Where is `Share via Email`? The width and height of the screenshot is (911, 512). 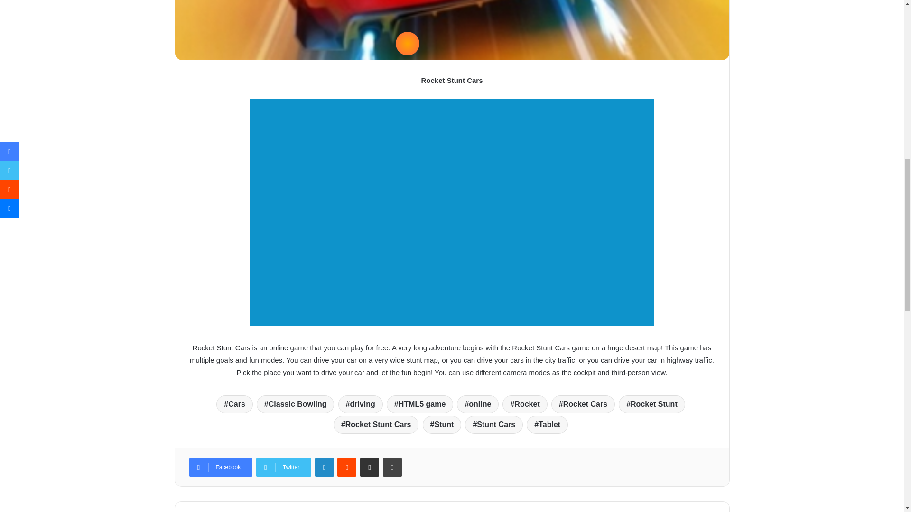 Share via Email is located at coordinates (369, 467).